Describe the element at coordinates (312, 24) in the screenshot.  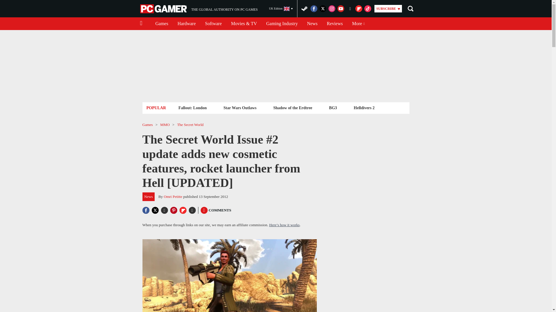
I see `Star Wars Outlaws` at that location.